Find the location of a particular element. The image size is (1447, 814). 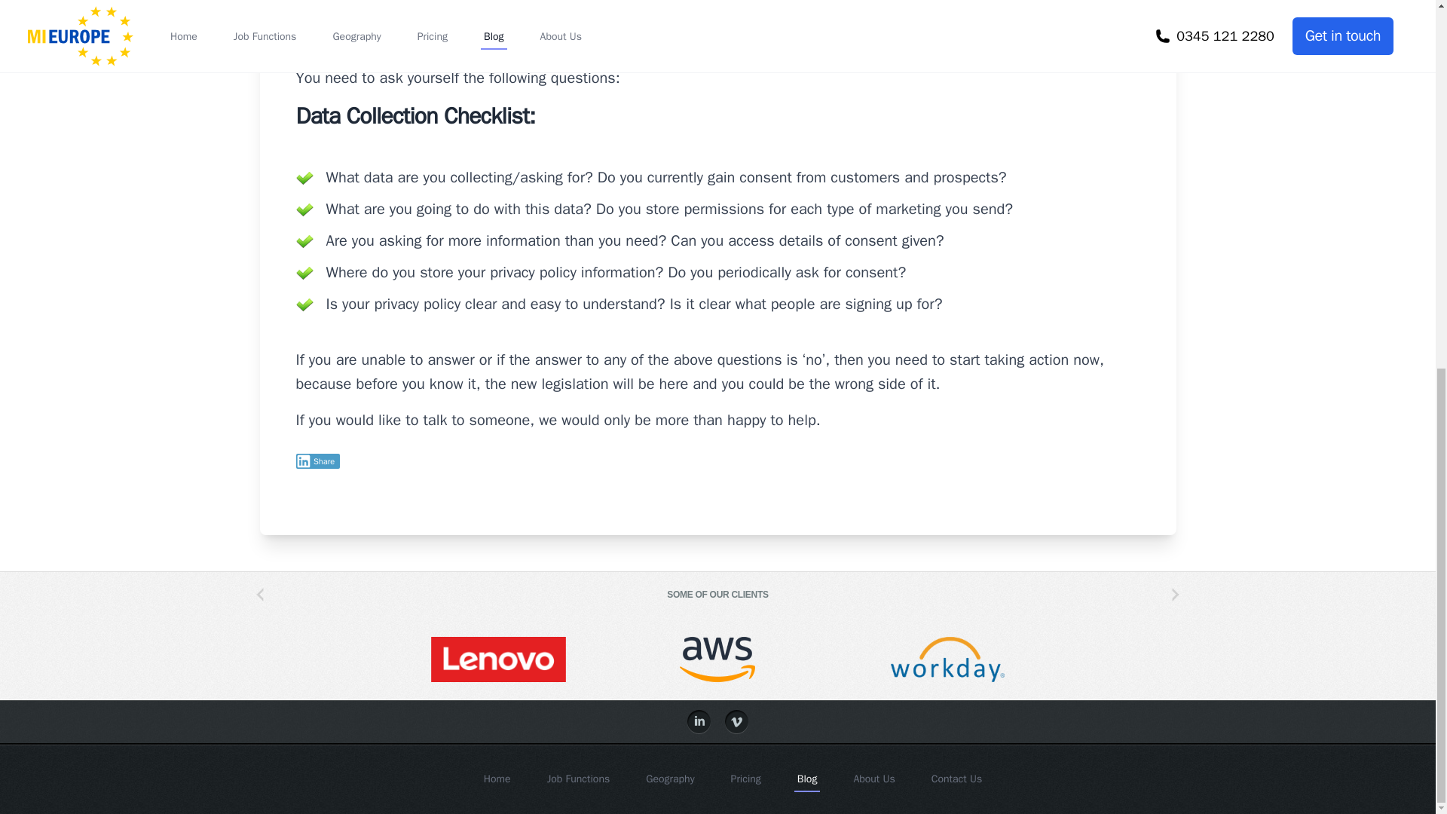

Home is located at coordinates (497, 778).